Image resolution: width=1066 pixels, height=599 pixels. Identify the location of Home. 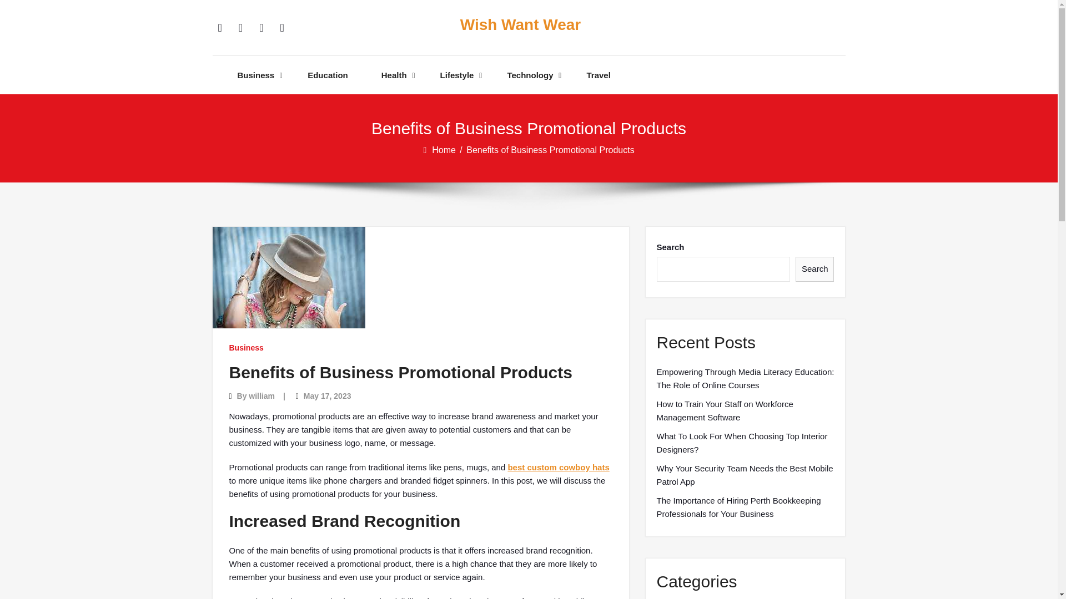
(444, 150).